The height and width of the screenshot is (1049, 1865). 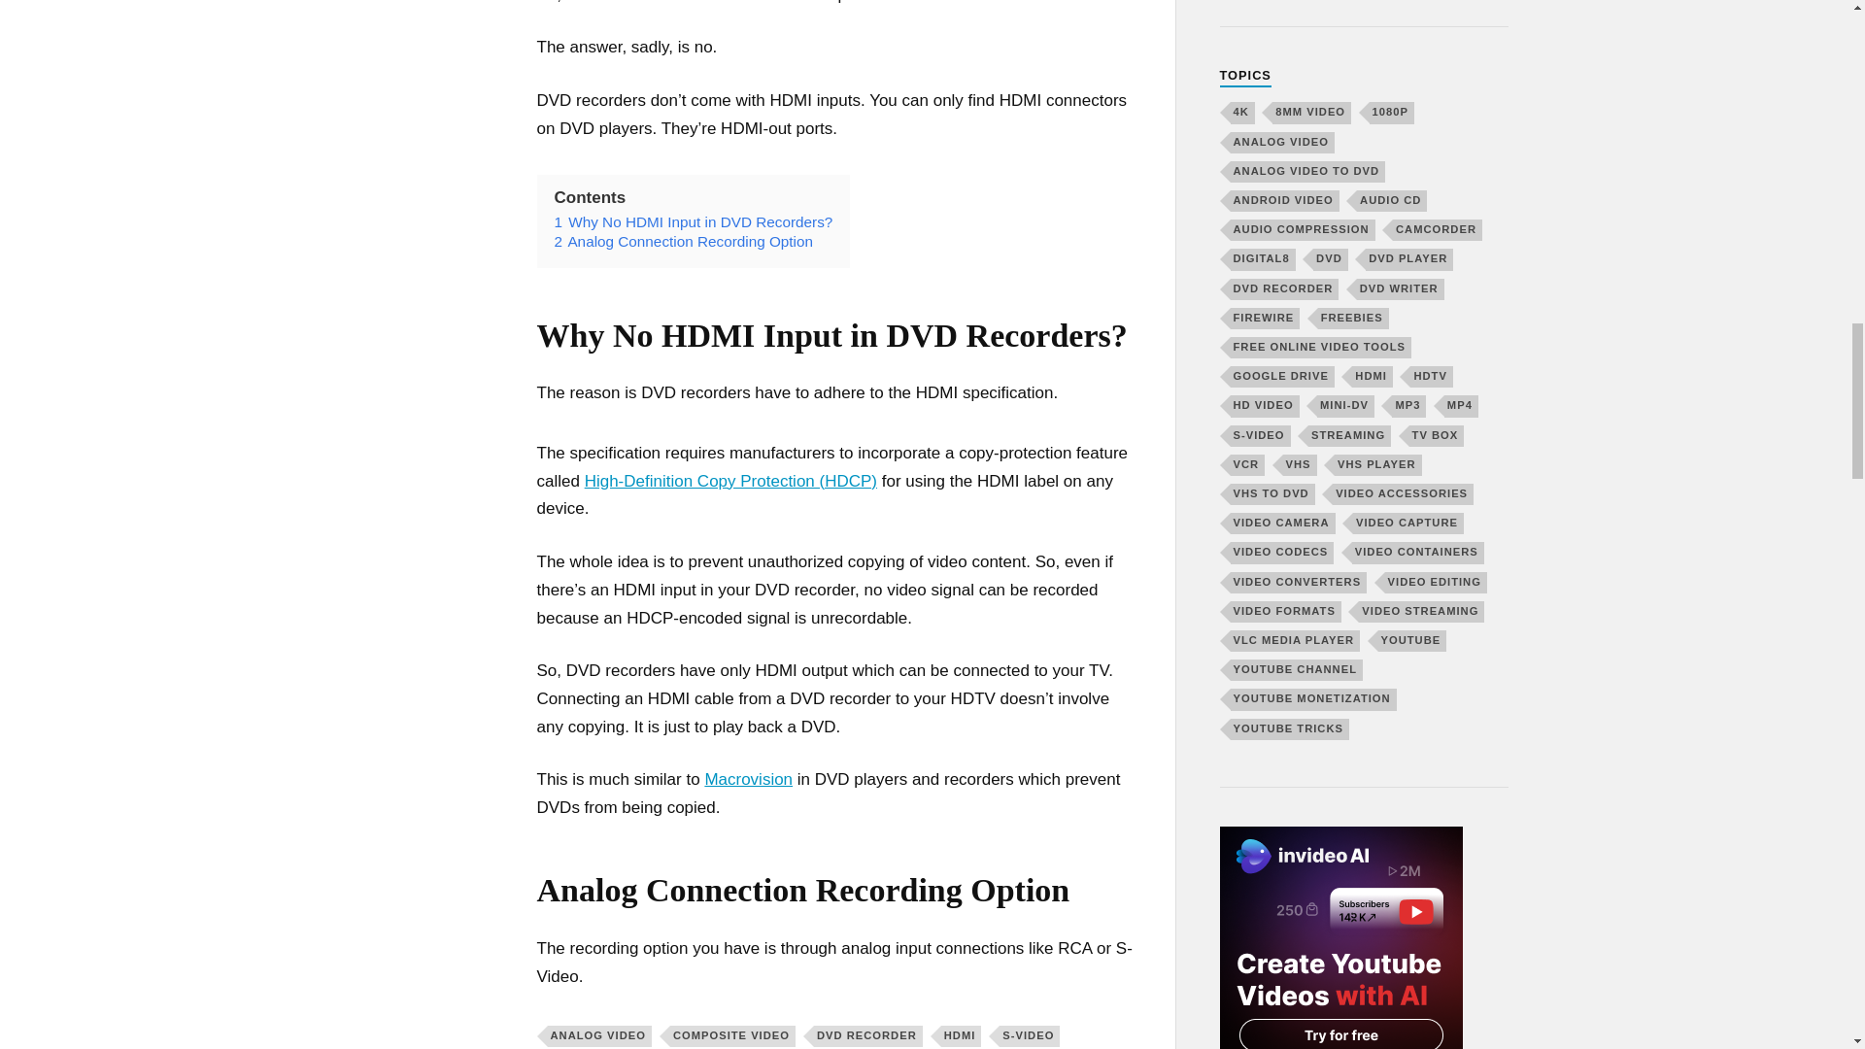 I want to click on DVD RECORDER, so click(x=868, y=1035).